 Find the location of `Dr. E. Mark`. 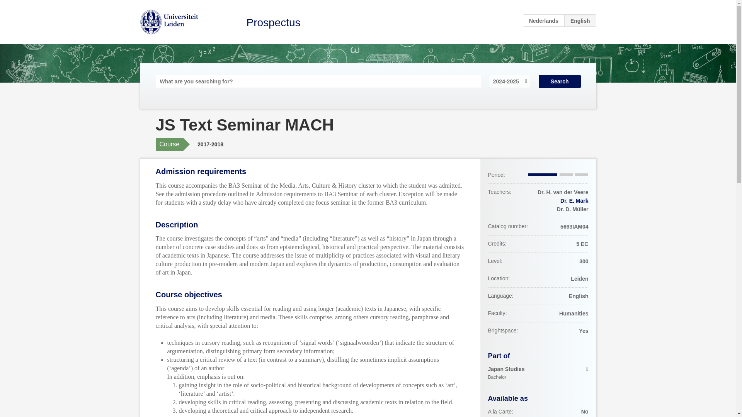

Dr. E. Mark is located at coordinates (574, 201).